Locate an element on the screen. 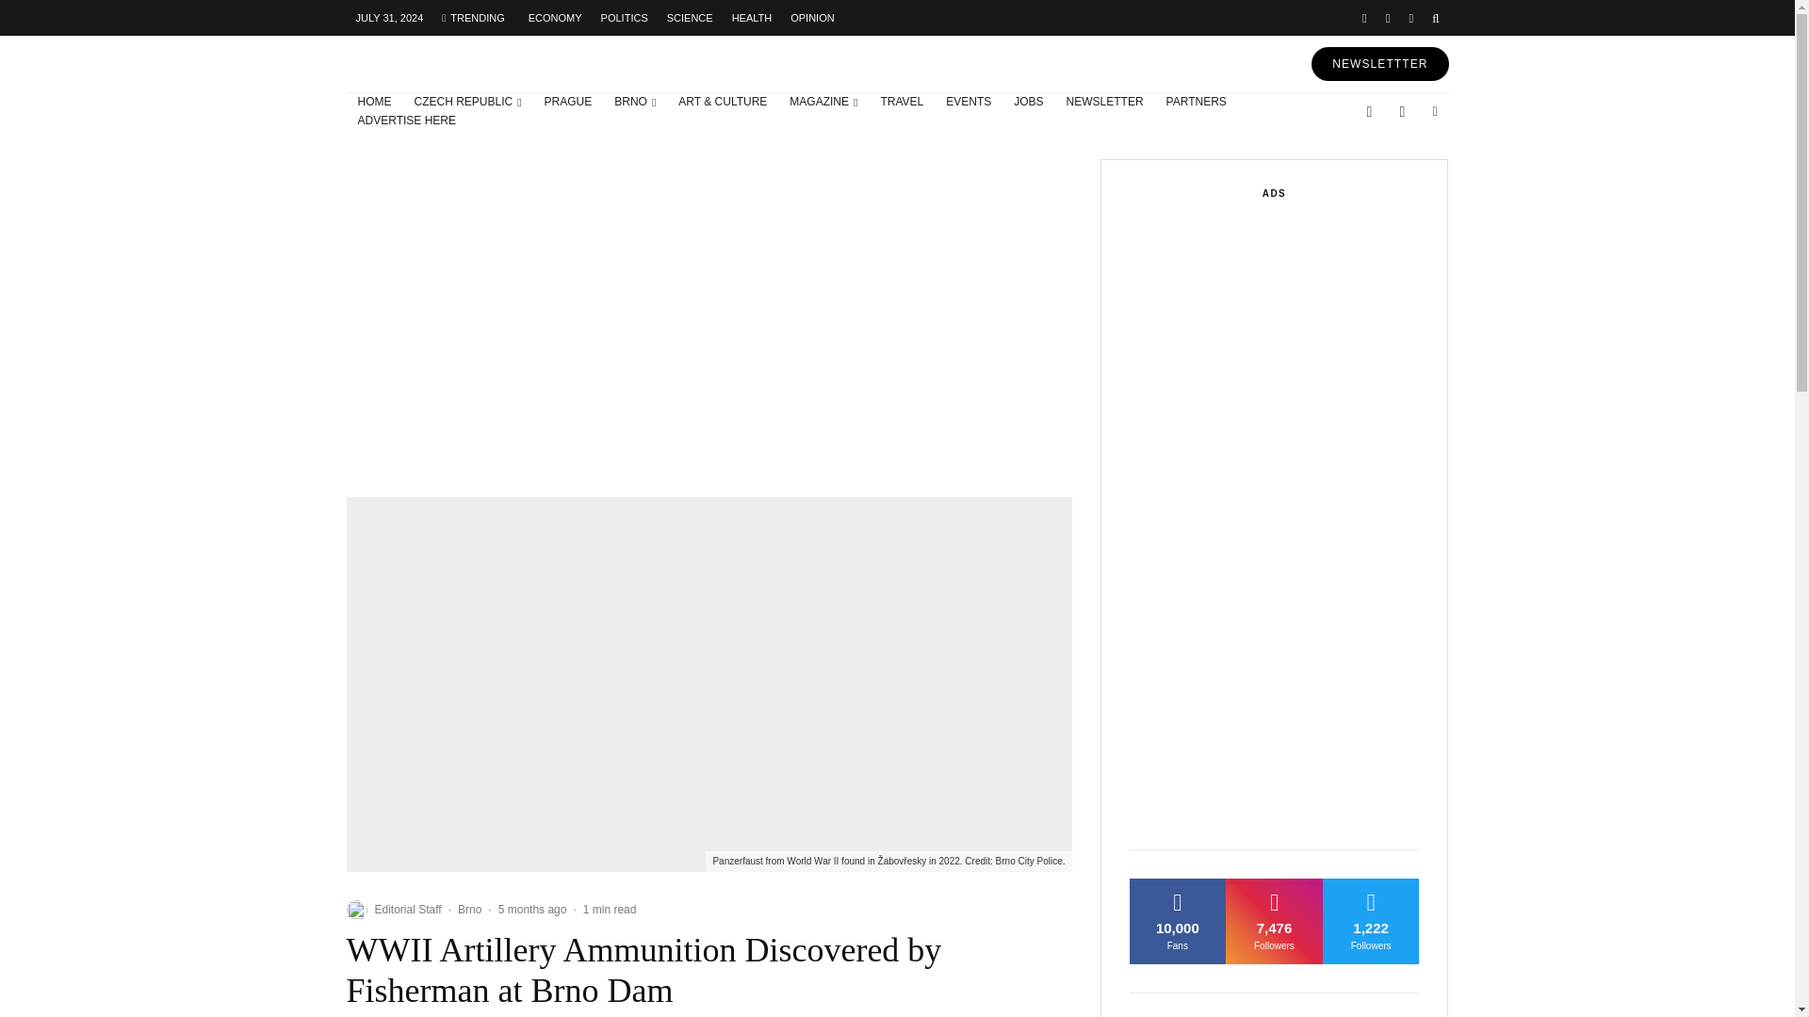 The width and height of the screenshot is (1809, 1017). POLITICS is located at coordinates (624, 17).